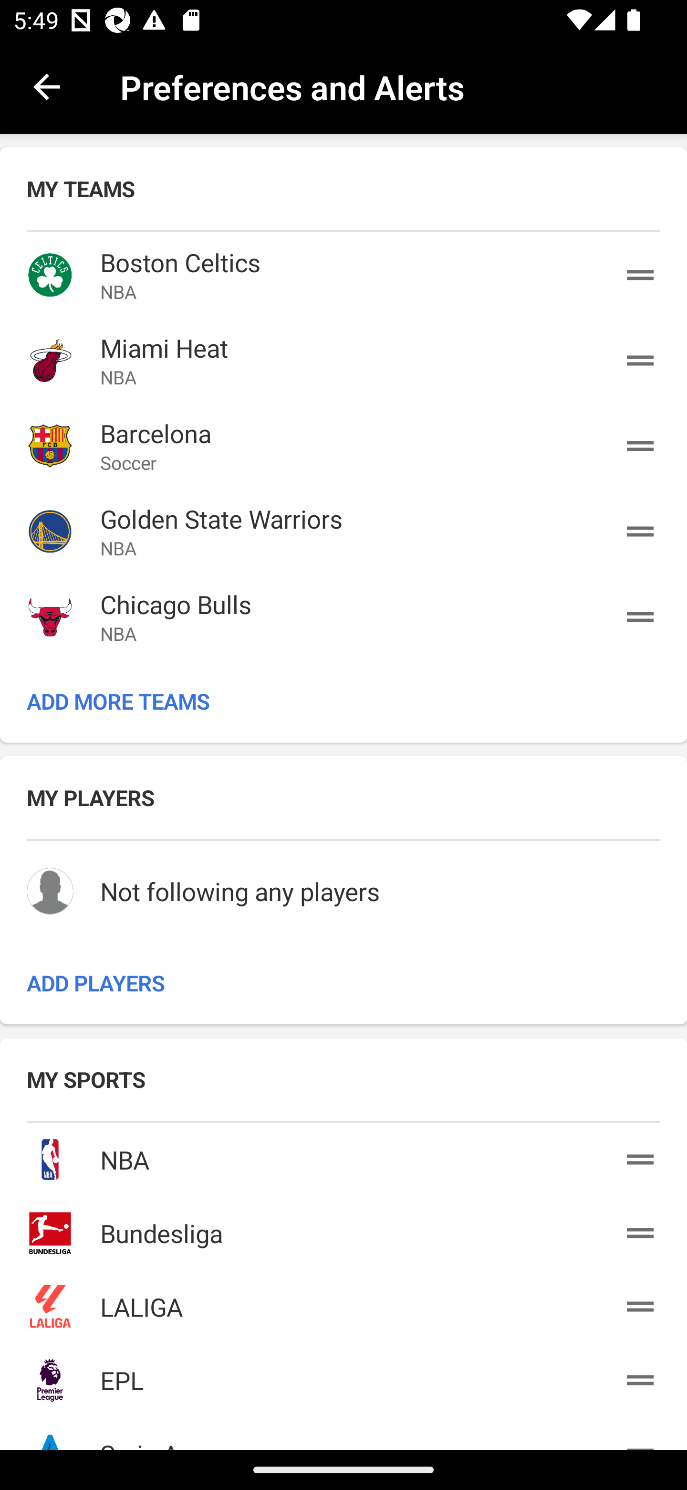  Describe the element at coordinates (343, 1376) in the screenshot. I see `EPL EPL EPL` at that location.